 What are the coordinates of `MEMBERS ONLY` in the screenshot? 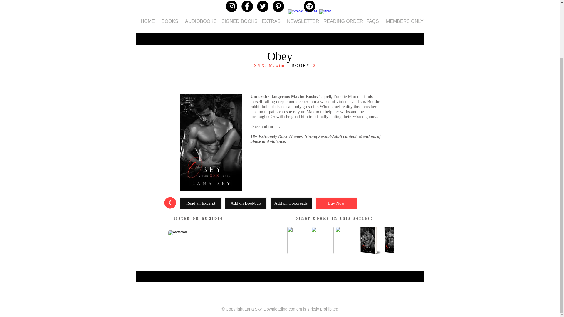 It's located at (402, 21).